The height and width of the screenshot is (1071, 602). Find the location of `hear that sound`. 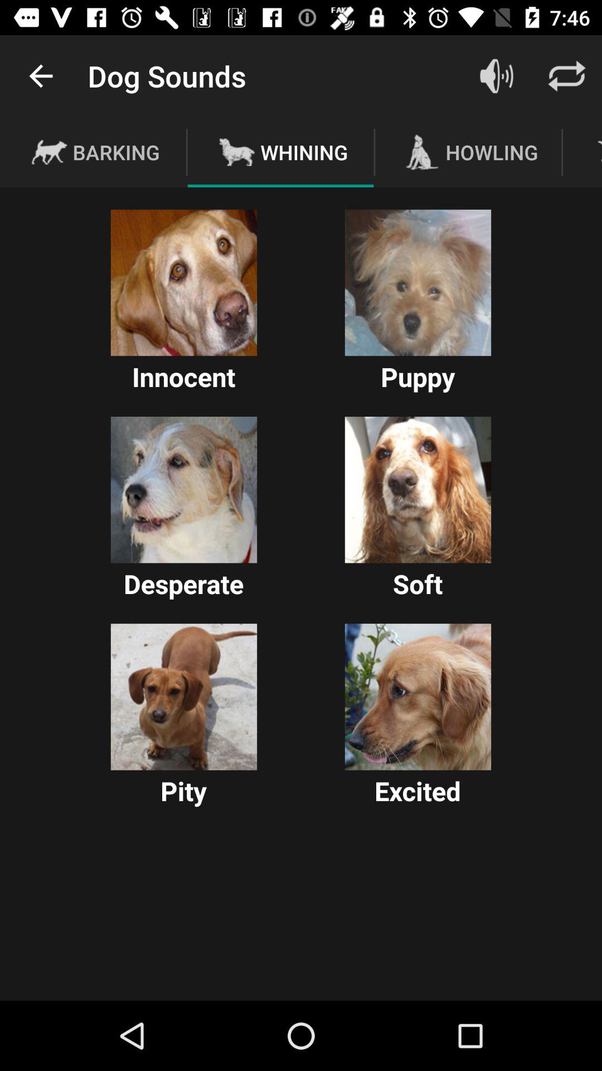

hear that sound is located at coordinates (418, 490).